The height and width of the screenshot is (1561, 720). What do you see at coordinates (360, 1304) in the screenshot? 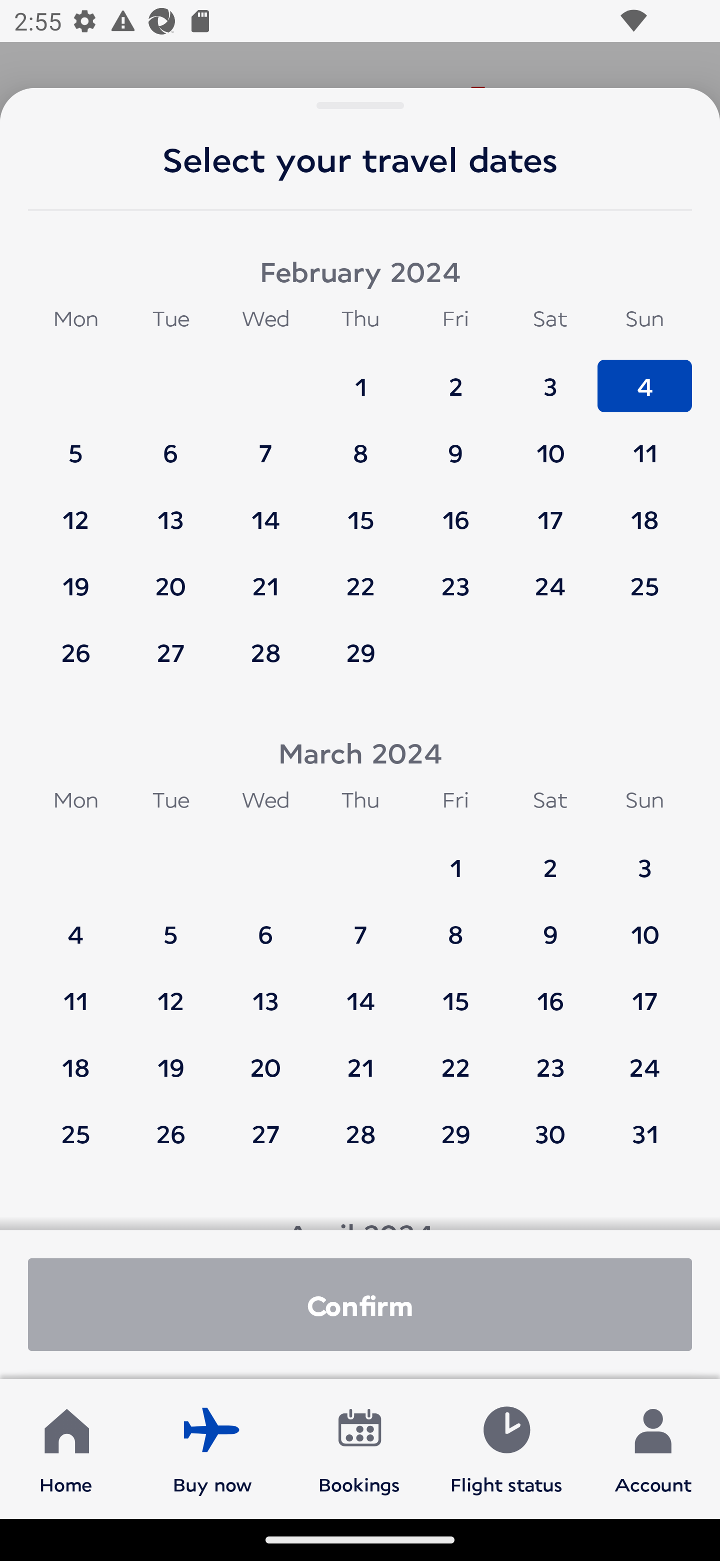
I see `Confirm` at bounding box center [360, 1304].